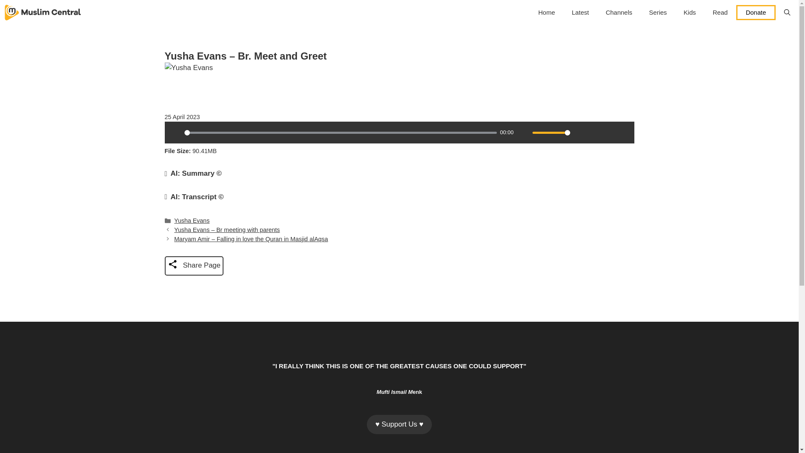 The width and height of the screenshot is (805, 453). Describe the element at coordinates (595, 133) in the screenshot. I see `Download` at that location.